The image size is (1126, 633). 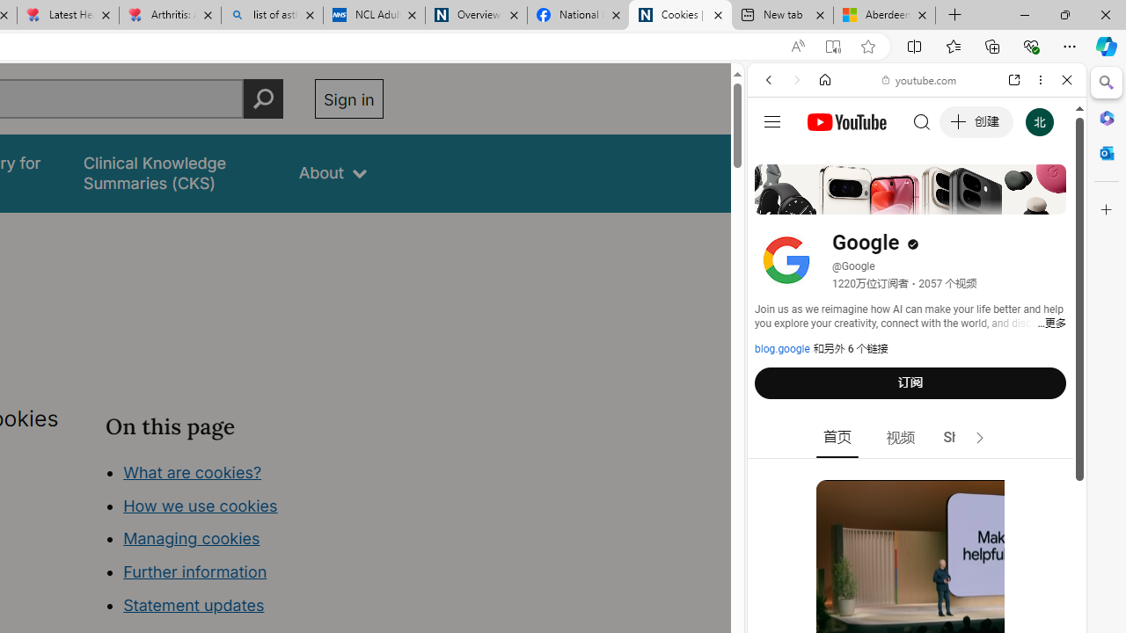 I want to click on Cookies | About | NICE, so click(x=679, y=16).